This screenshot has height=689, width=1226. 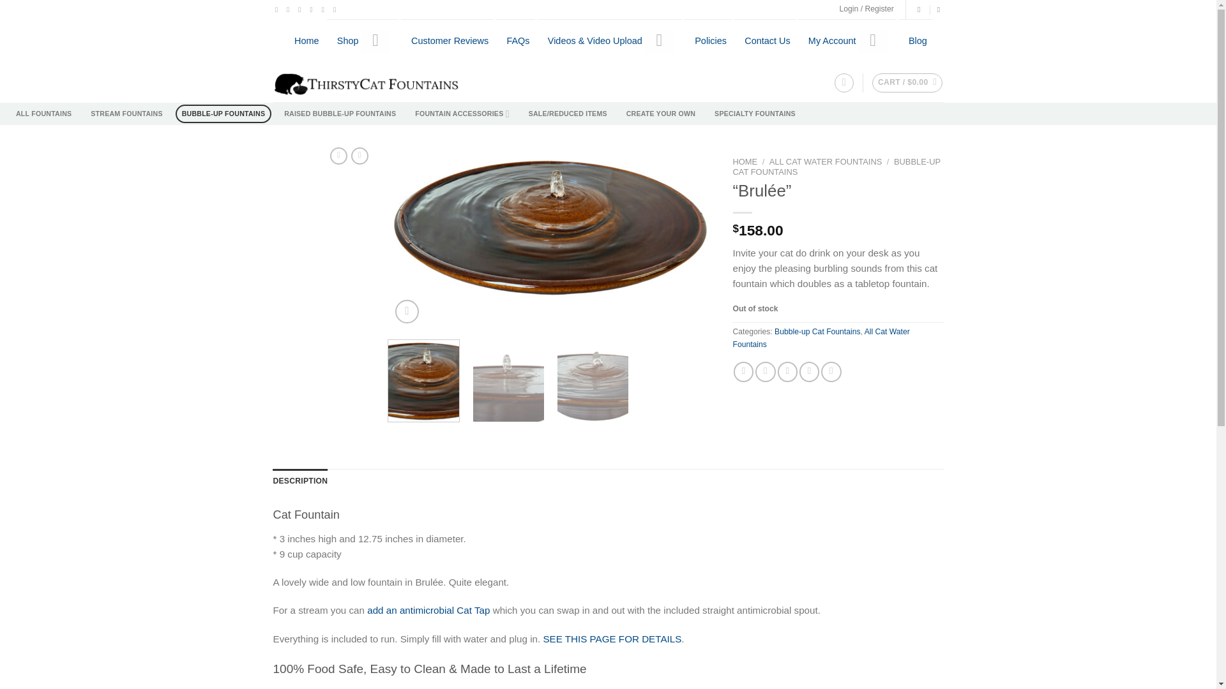 What do you see at coordinates (126, 114) in the screenshot?
I see `STREAM FOUNTAINS` at bounding box center [126, 114].